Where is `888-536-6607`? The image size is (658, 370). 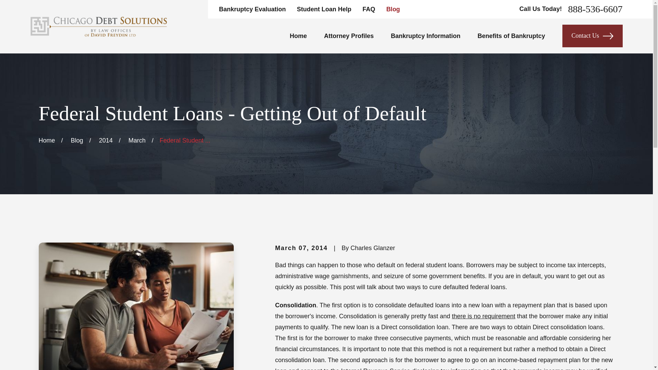 888-536-6607 is located at coordinates (595, 9).